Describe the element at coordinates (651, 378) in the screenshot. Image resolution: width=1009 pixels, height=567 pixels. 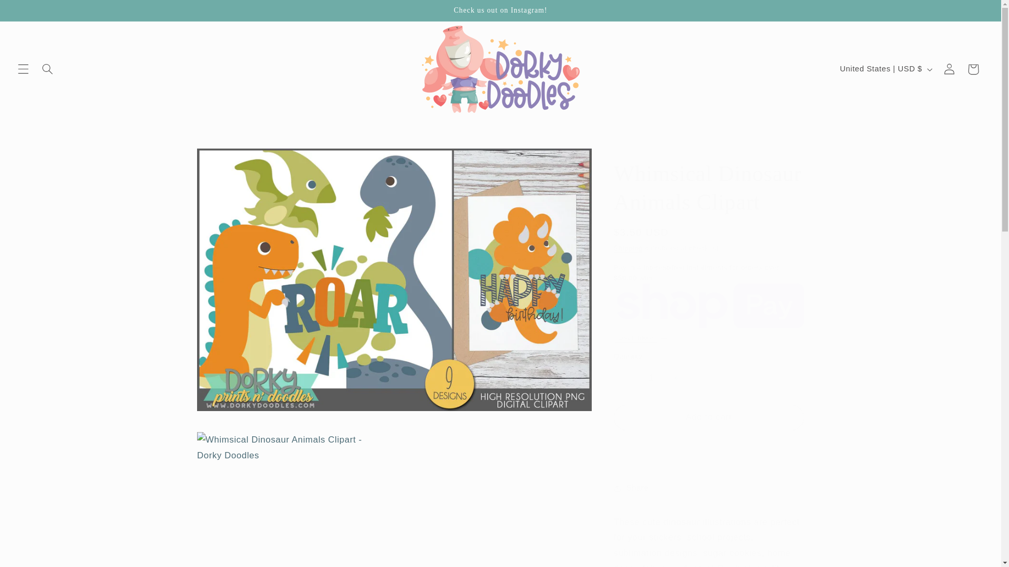
I see `1` at that location.